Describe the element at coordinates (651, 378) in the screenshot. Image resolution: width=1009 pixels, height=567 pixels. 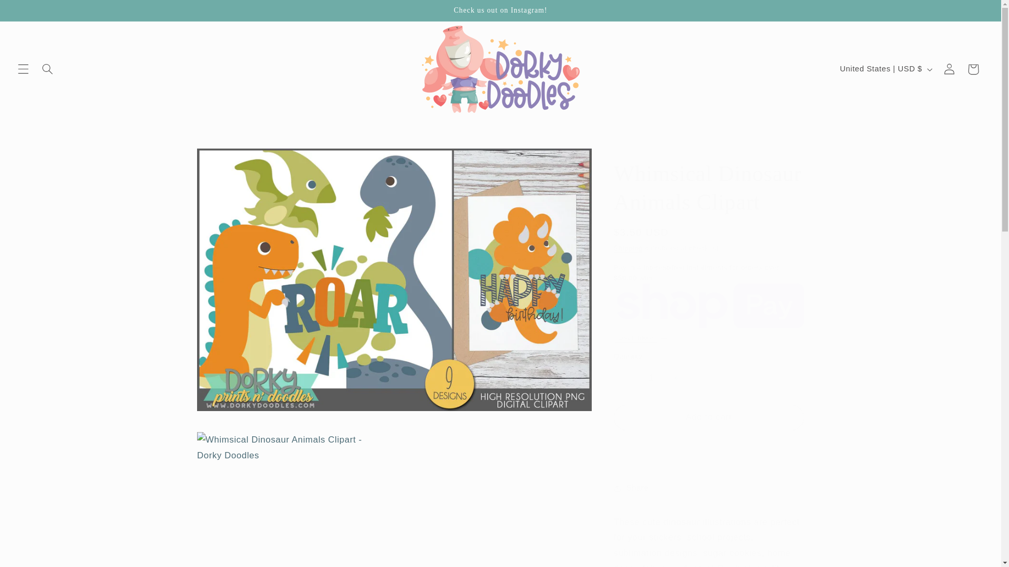
I see `1` at that location.